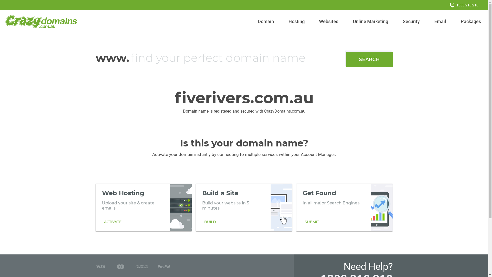 The image size is (492, 277). Describe the element at coordinates (266, 22) in the screenshot. I see `Domain` at that location.